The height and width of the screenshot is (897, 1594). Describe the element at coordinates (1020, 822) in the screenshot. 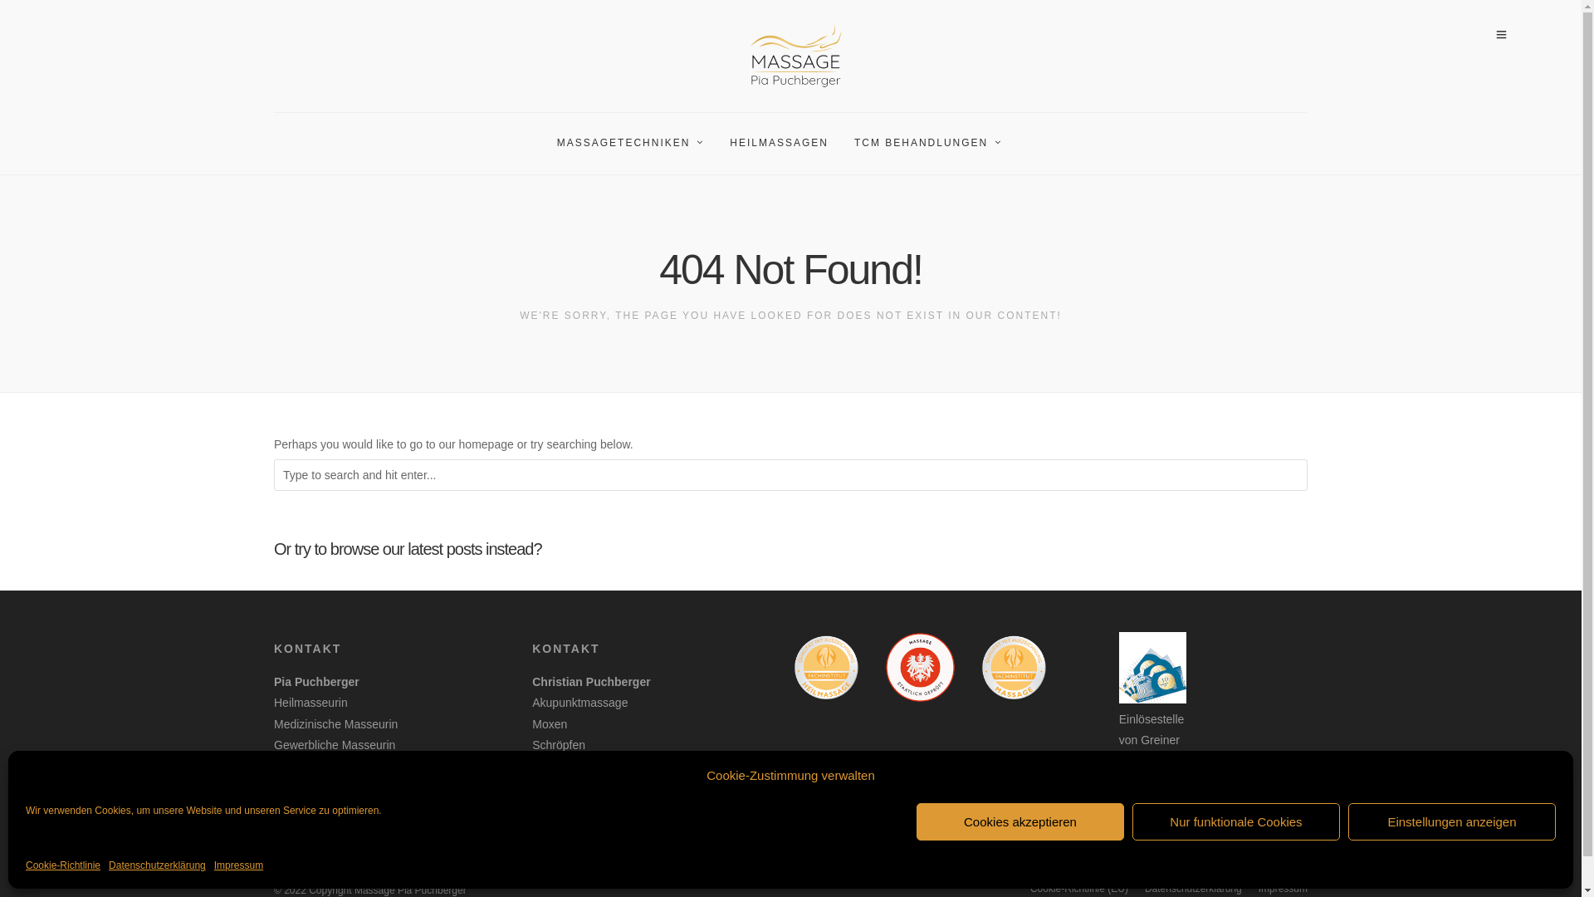

I see `Cookies akzeptieren` at that location.